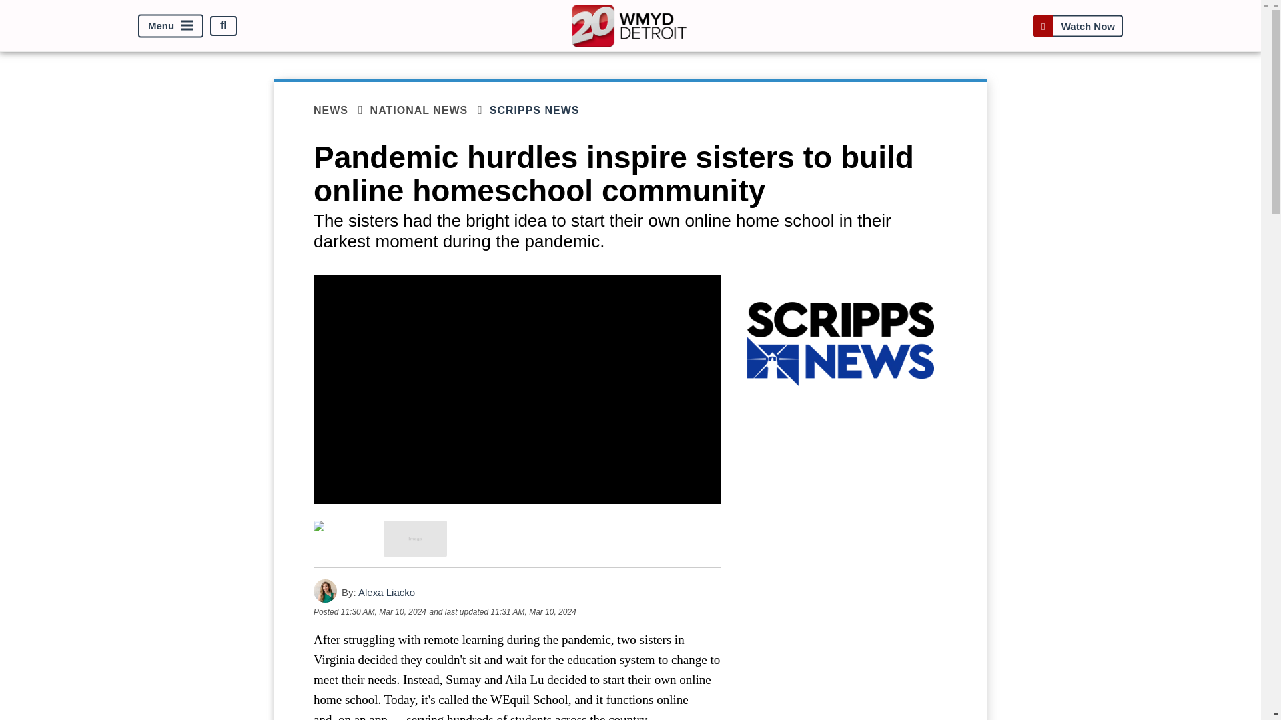 This screenshot has width=1281, height=720. Describe the element at coordinates (543, 110) in the screenshot. I see `SCRIPPS NEWS` at that location.